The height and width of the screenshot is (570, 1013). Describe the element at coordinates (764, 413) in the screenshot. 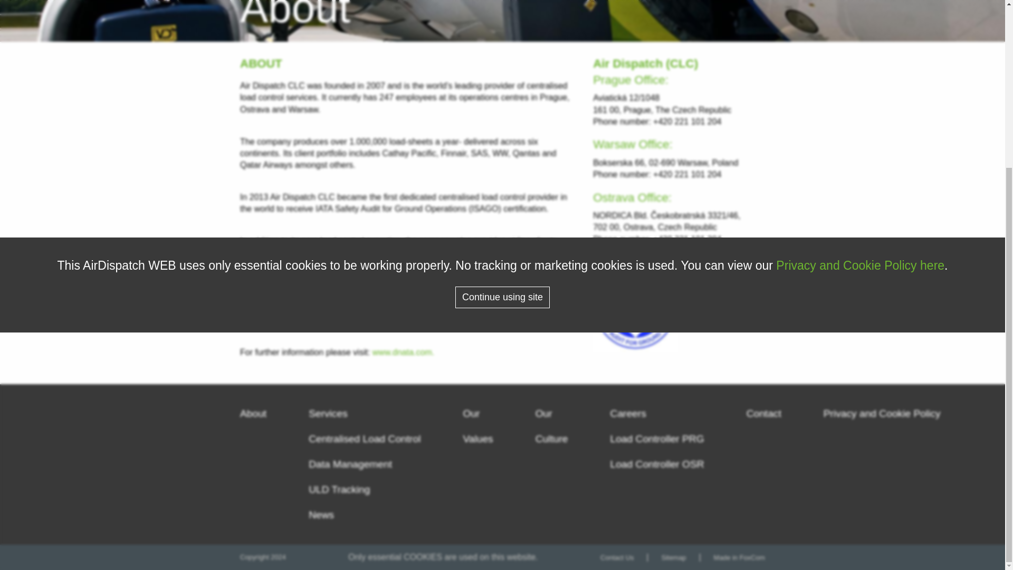

I see `Contact` at that location.